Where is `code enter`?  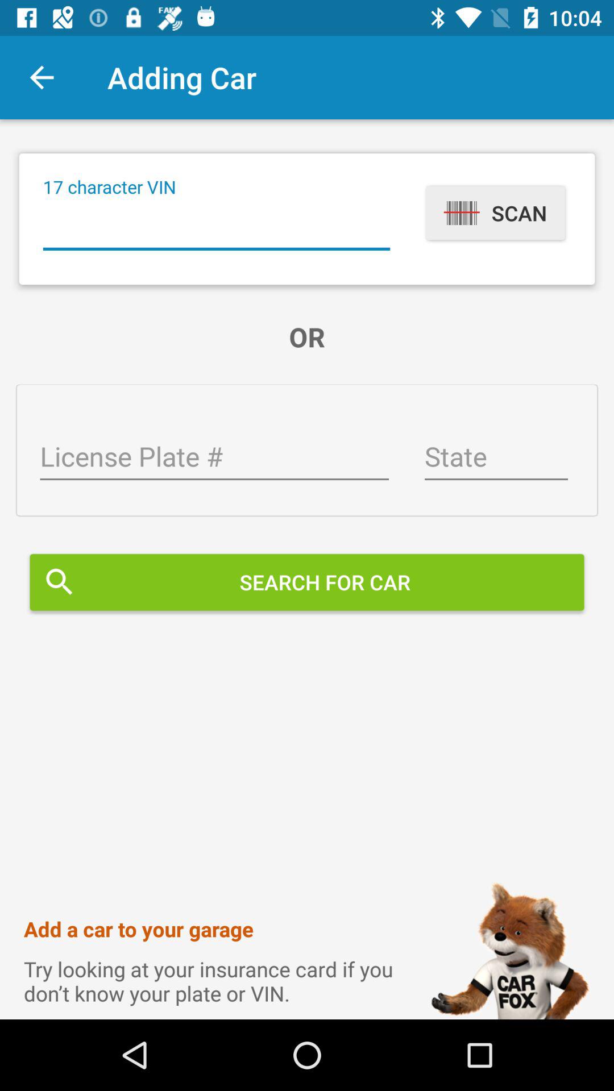
code enter is located at coordinates (216, 227).